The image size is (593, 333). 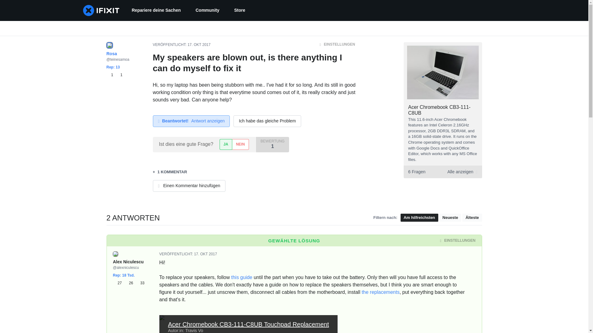 I want to click on 27 Bronze Auszeichnungen, so click(x=205, y=254).